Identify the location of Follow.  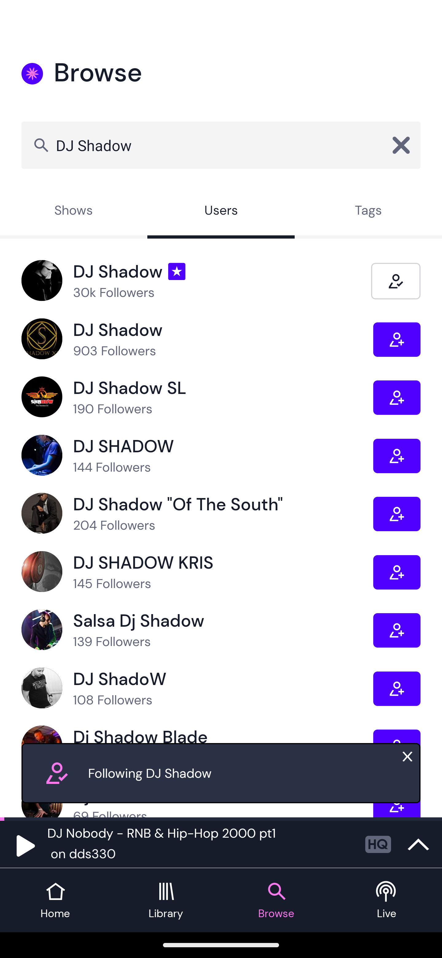
(397, 689).